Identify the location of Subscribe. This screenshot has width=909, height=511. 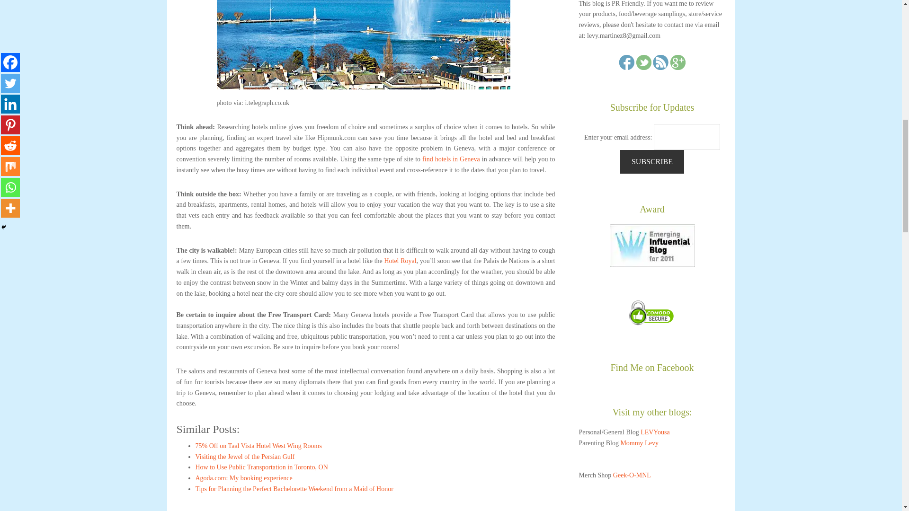
(652, 162).